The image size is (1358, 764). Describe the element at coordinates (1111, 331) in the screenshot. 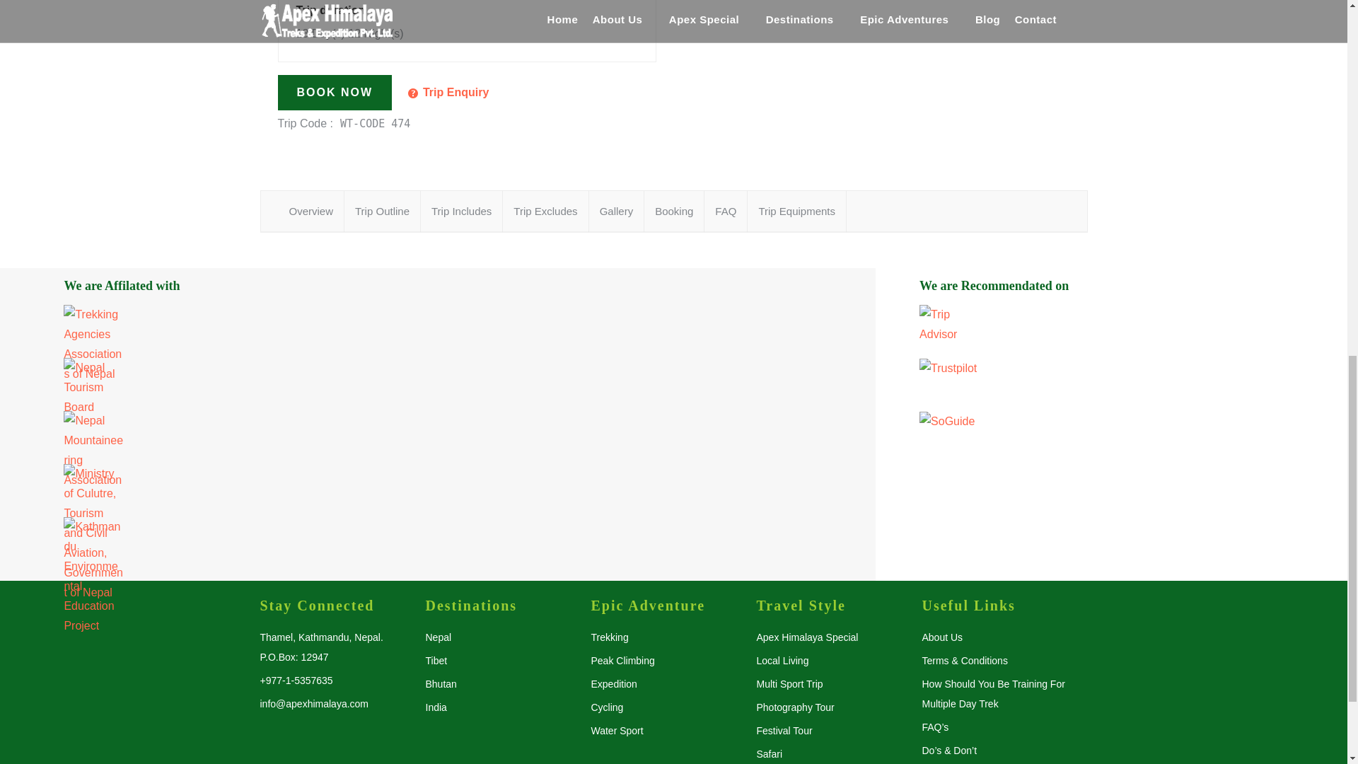

I see `Trip Advisor` at that location.